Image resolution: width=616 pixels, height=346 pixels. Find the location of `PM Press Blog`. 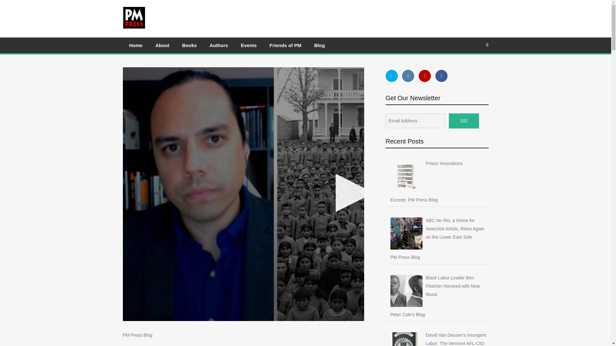

PM Press Blog is located at coordinates (137, 335).